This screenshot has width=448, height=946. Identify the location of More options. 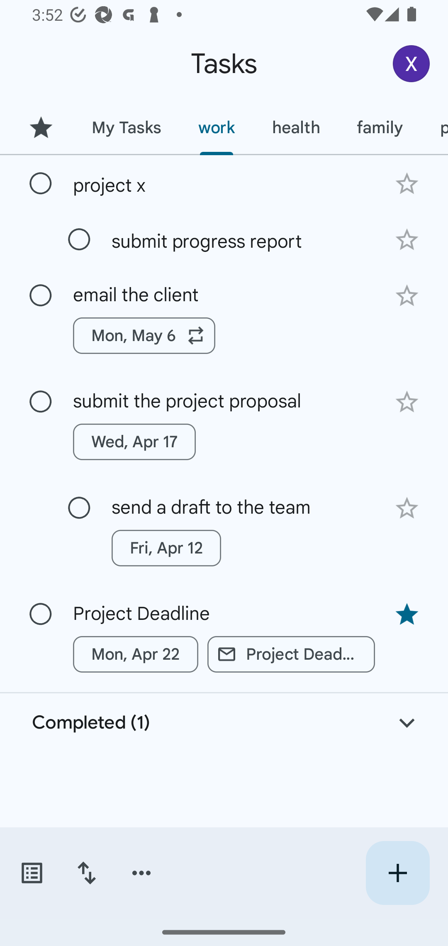
(141, 873).